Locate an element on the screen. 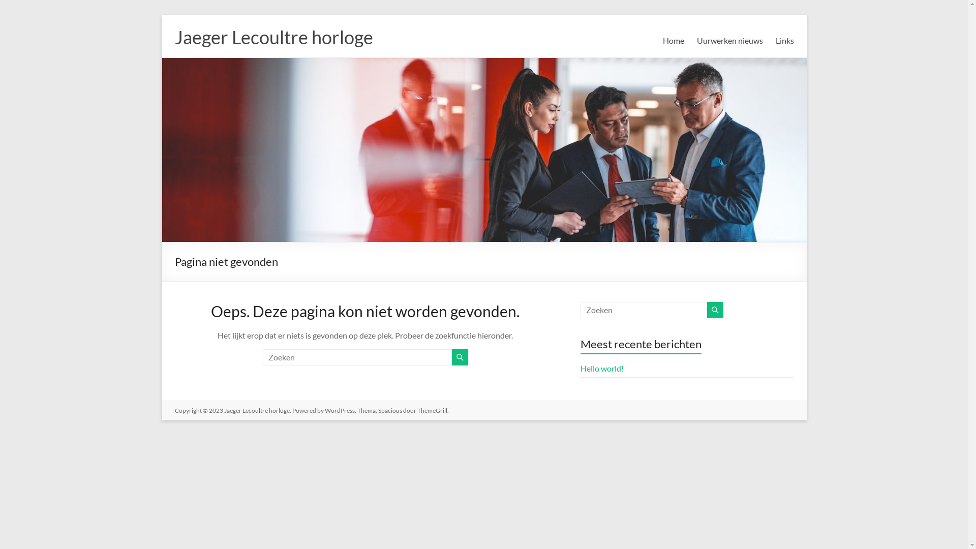  Hello world! is located at coordinates (602, 368).